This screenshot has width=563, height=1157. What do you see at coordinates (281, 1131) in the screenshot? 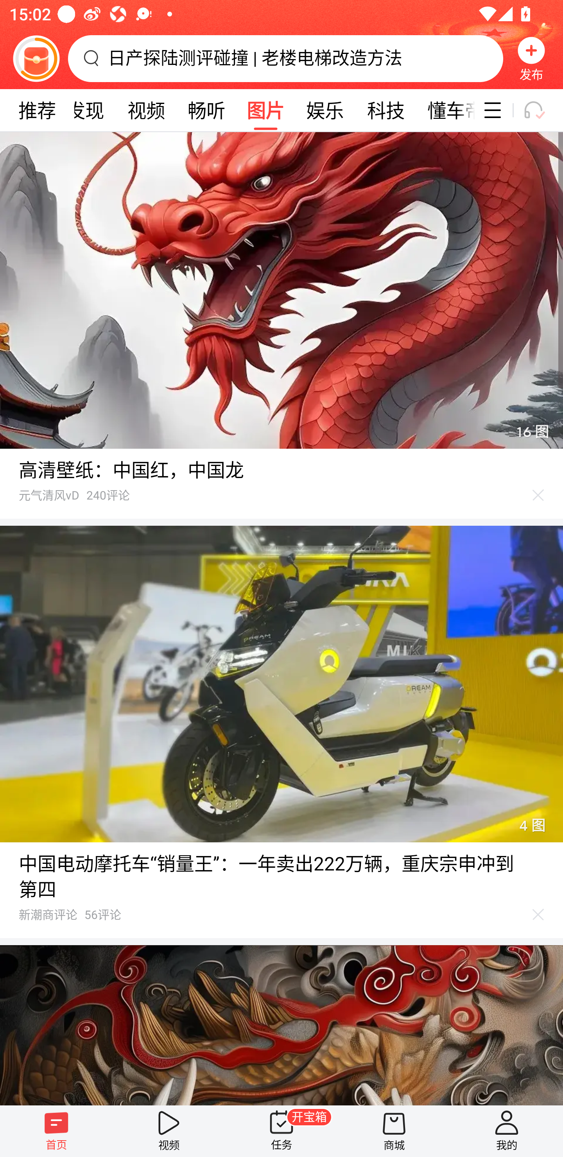
I see `任务 开宝箱` at bounding box center [281, 1131].